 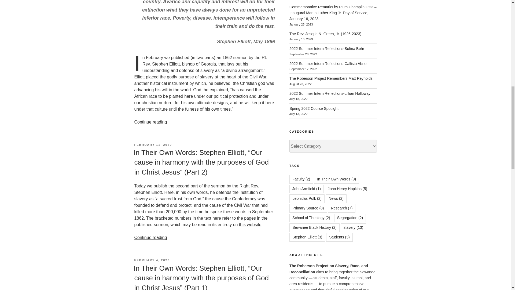 What do you see at coordinates (250, 224) in the screenshot?
I see `this website` at bounding box center [250, 224].